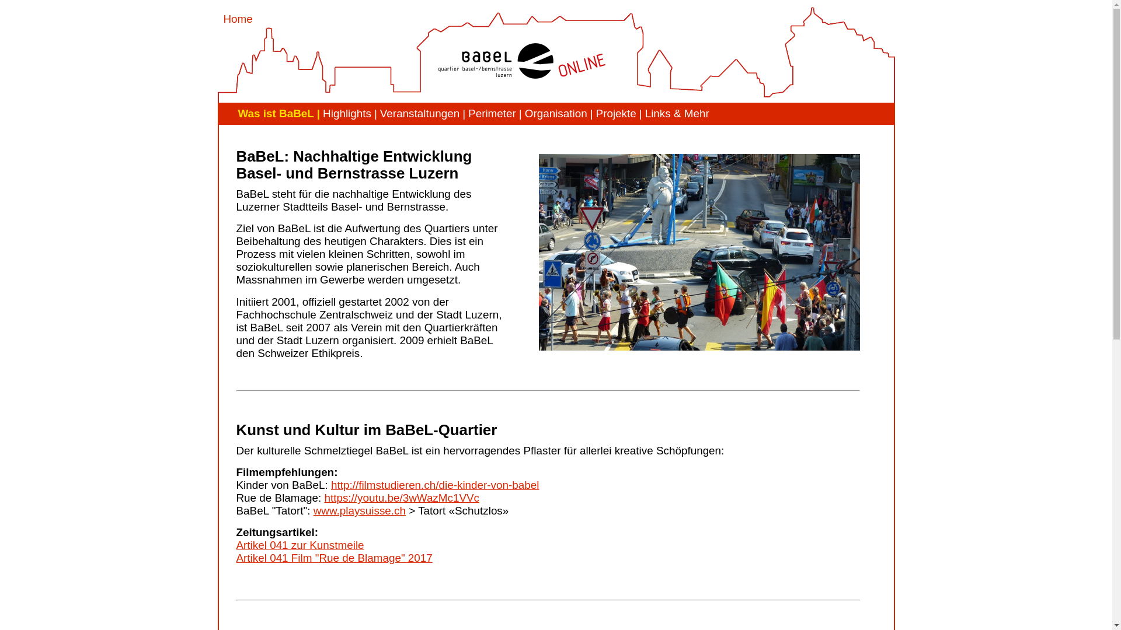  What do you see at coordinates (334, 558) in the screenshot?
I see `Artikel 041 Film "Rue de Blamage" 2017` at bounding box center [334, 558].